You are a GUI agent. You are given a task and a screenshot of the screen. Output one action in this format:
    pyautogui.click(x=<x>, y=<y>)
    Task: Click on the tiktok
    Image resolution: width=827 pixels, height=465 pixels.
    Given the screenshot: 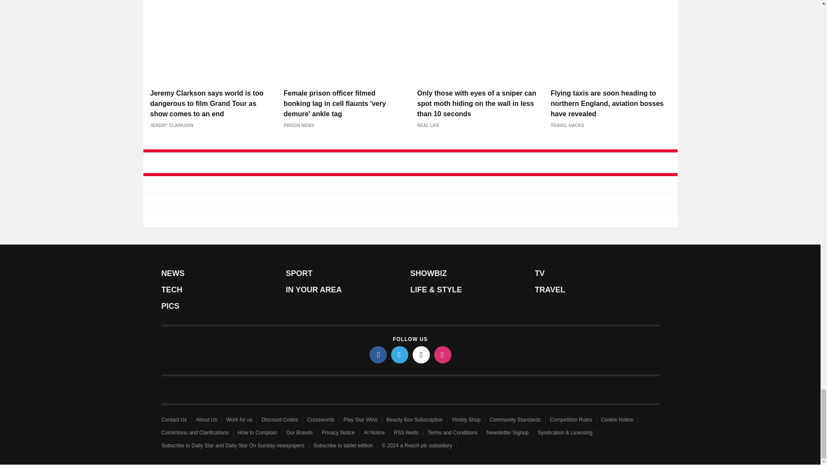 What is the action you would take?
    pyautogui.click(x=421, y=354)
    